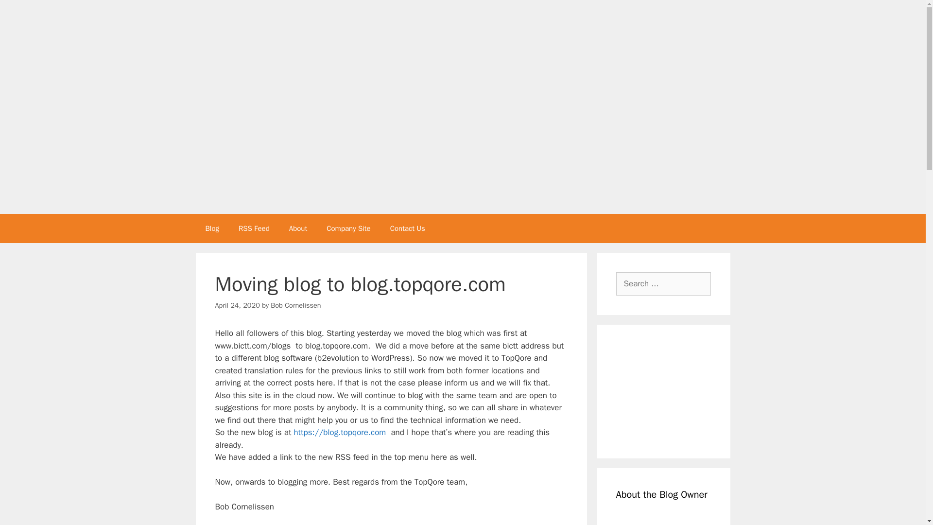 The image size is (933, 525). What do you see at coordinates (254, 228) in the screenshot?
I see `RSS Feed` at bounding box center [254, 228].